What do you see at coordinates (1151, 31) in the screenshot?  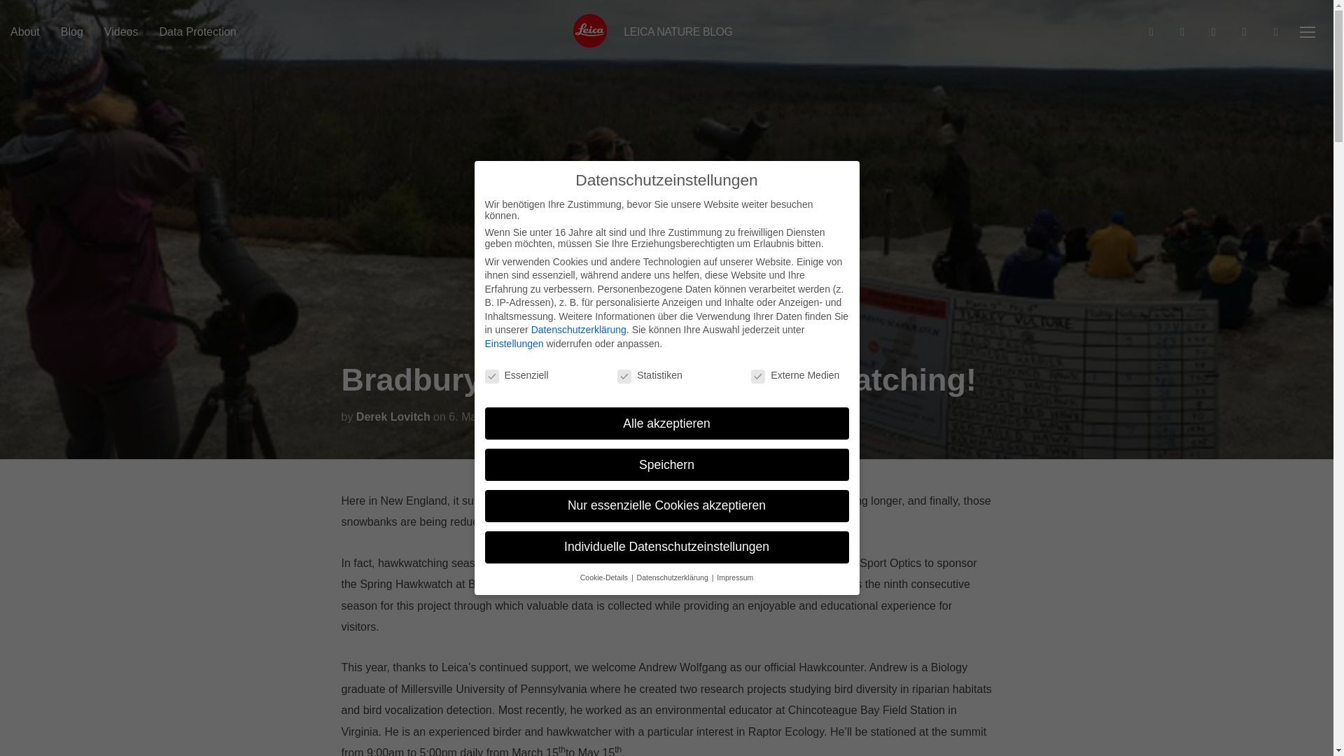 I see `Facebook` at bounding box center [1151, 31].